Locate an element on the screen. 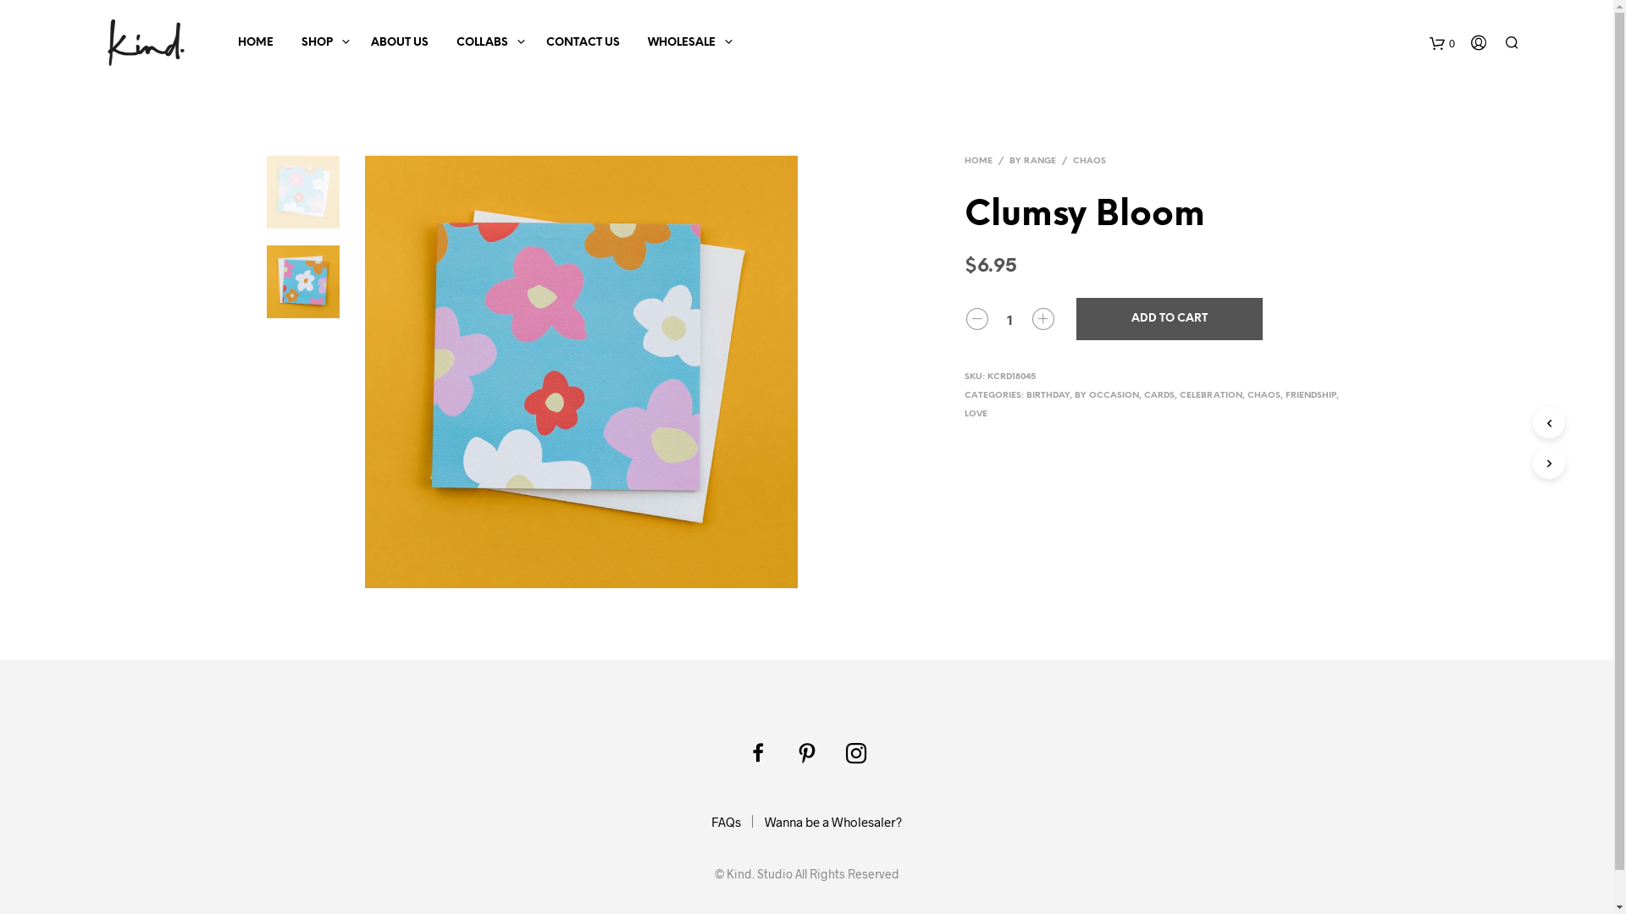 Image resolution: width=1626 pixels, height=914 pixels. BY RANGE is located at coordinates (1033, 161).